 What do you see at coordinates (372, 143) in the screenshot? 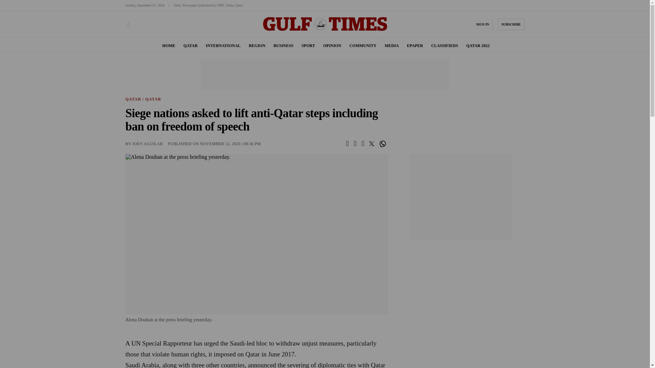
I see `twitter share` at bounding box center [372, 143].